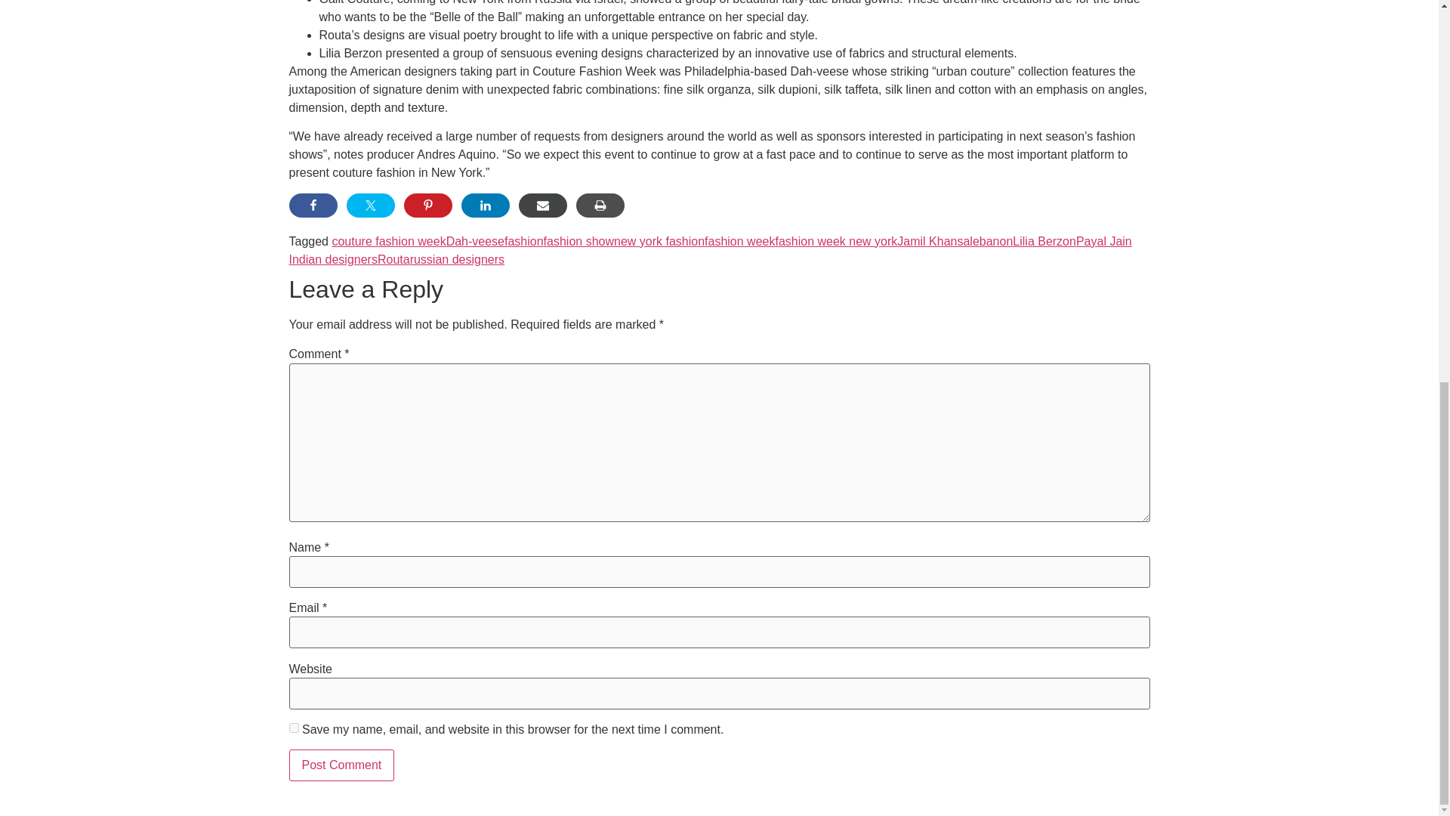  Describe the element at coordinates (341, 765) in the screenshot. I see `Post Comment` at that location.